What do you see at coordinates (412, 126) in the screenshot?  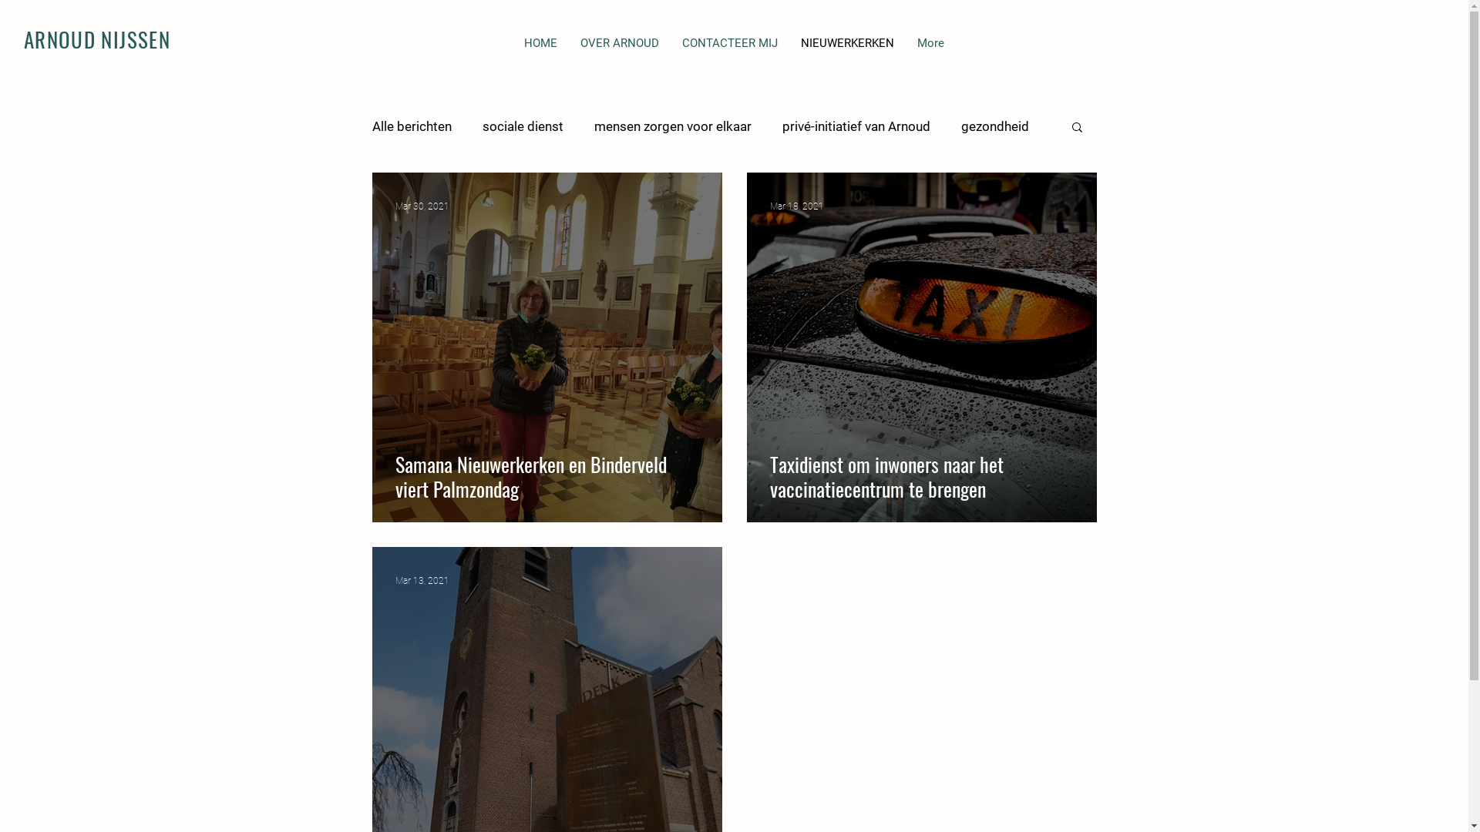 I see `Alle berichten` at bounding box center [412, 126].